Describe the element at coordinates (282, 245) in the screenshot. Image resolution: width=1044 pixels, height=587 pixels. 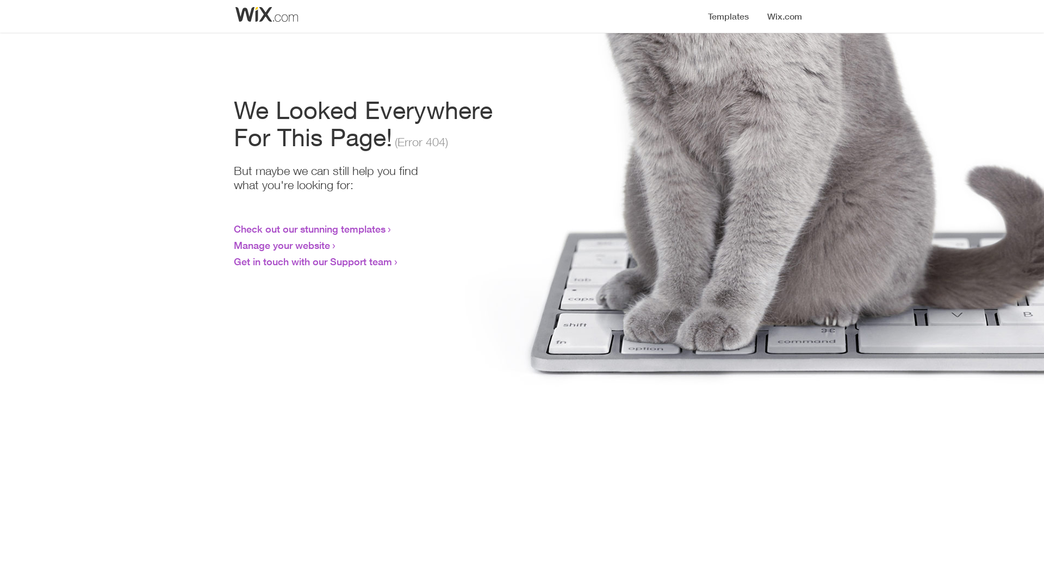
I see `Manage your website` at that location.